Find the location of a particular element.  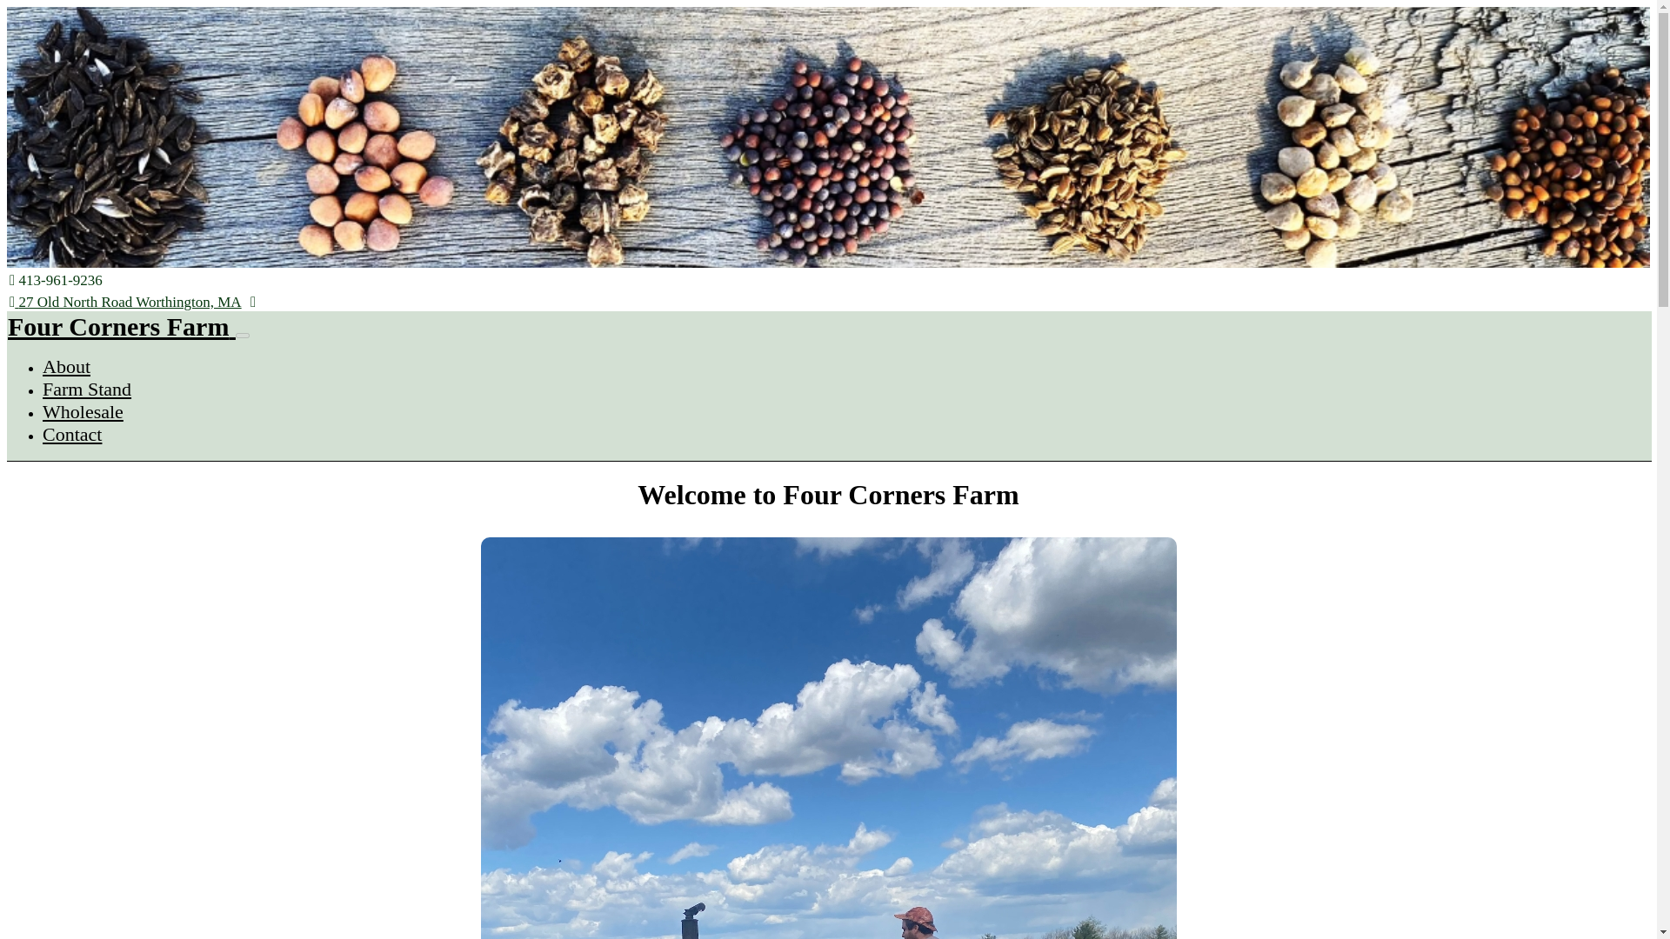

Four Corners Farm is located at coordinates (122, 326).